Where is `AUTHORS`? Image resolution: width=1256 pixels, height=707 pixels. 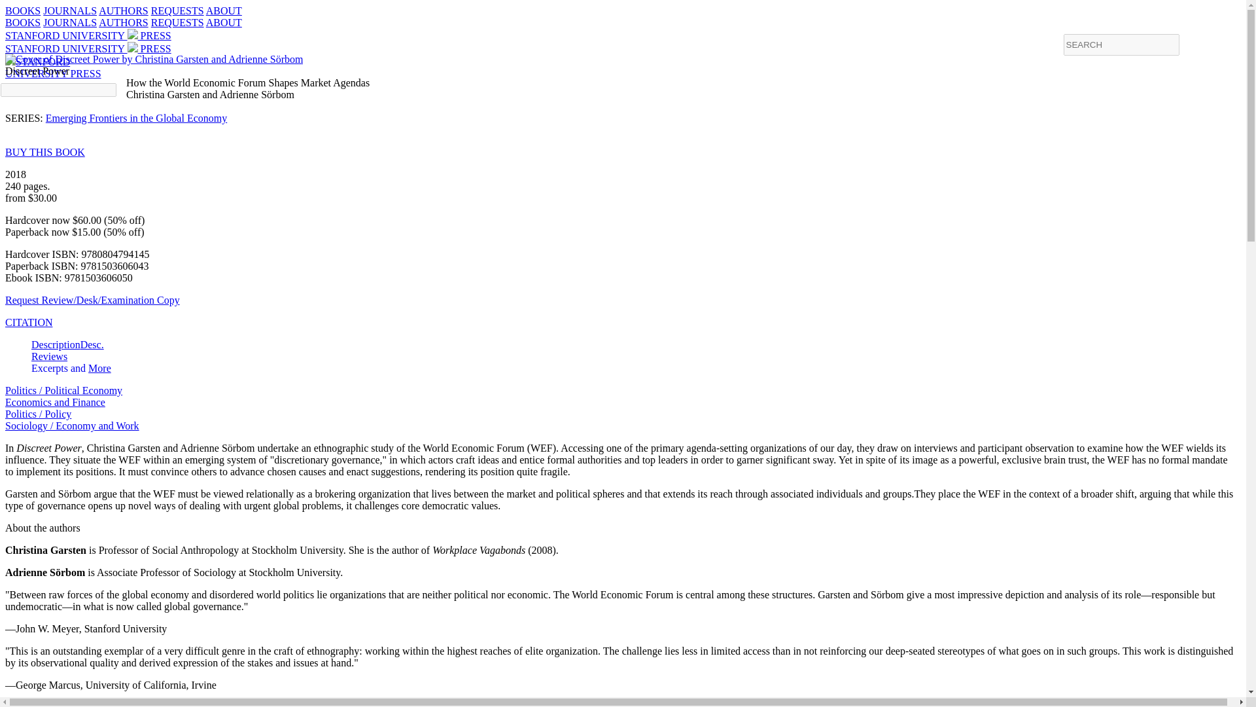 AUTHORS is located at coordinates (123, 10).